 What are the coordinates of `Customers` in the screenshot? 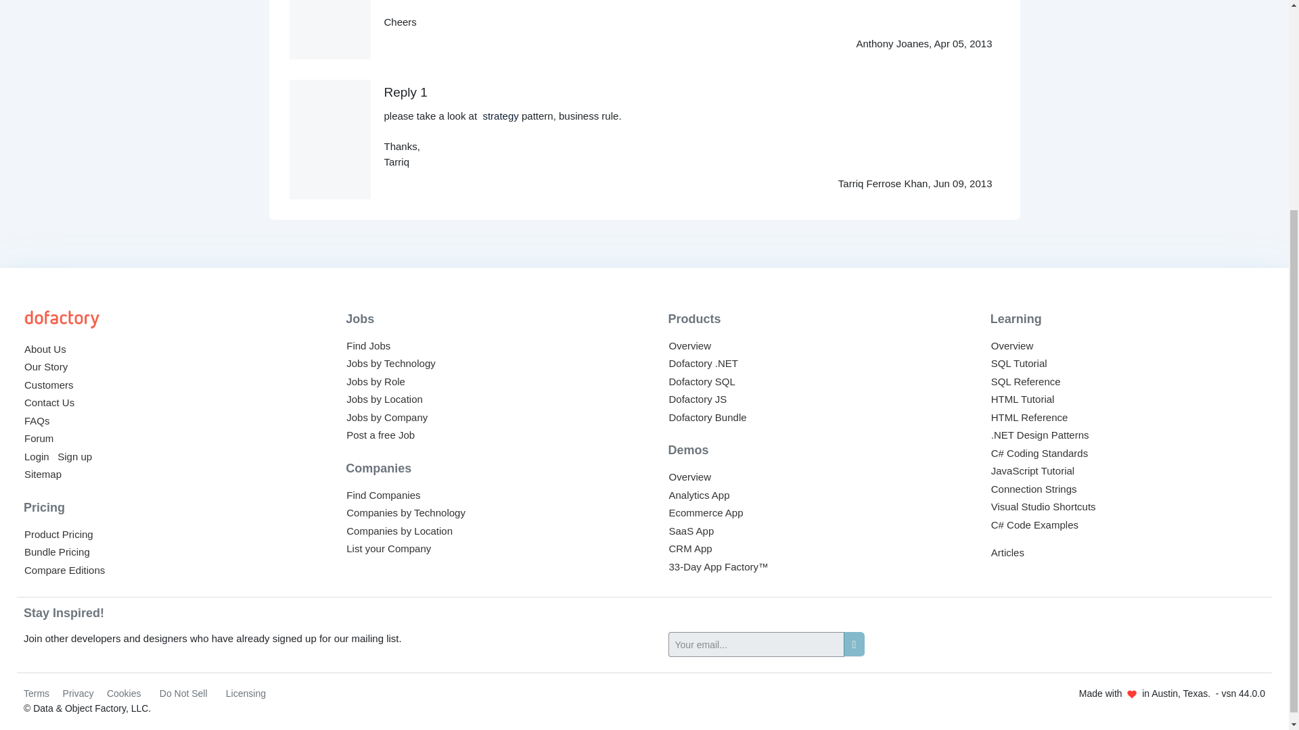 It's located at (49, 384).